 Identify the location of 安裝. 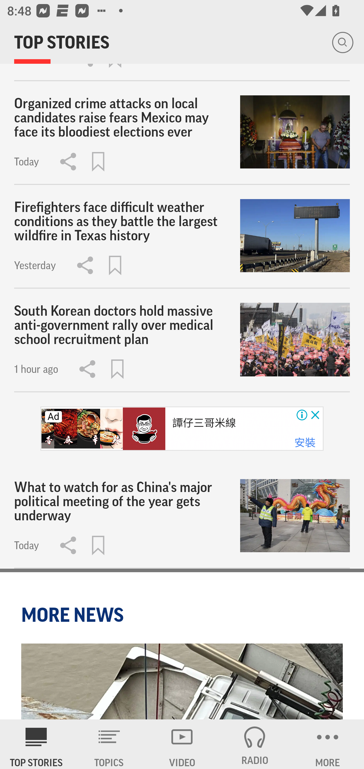
(305, 443).